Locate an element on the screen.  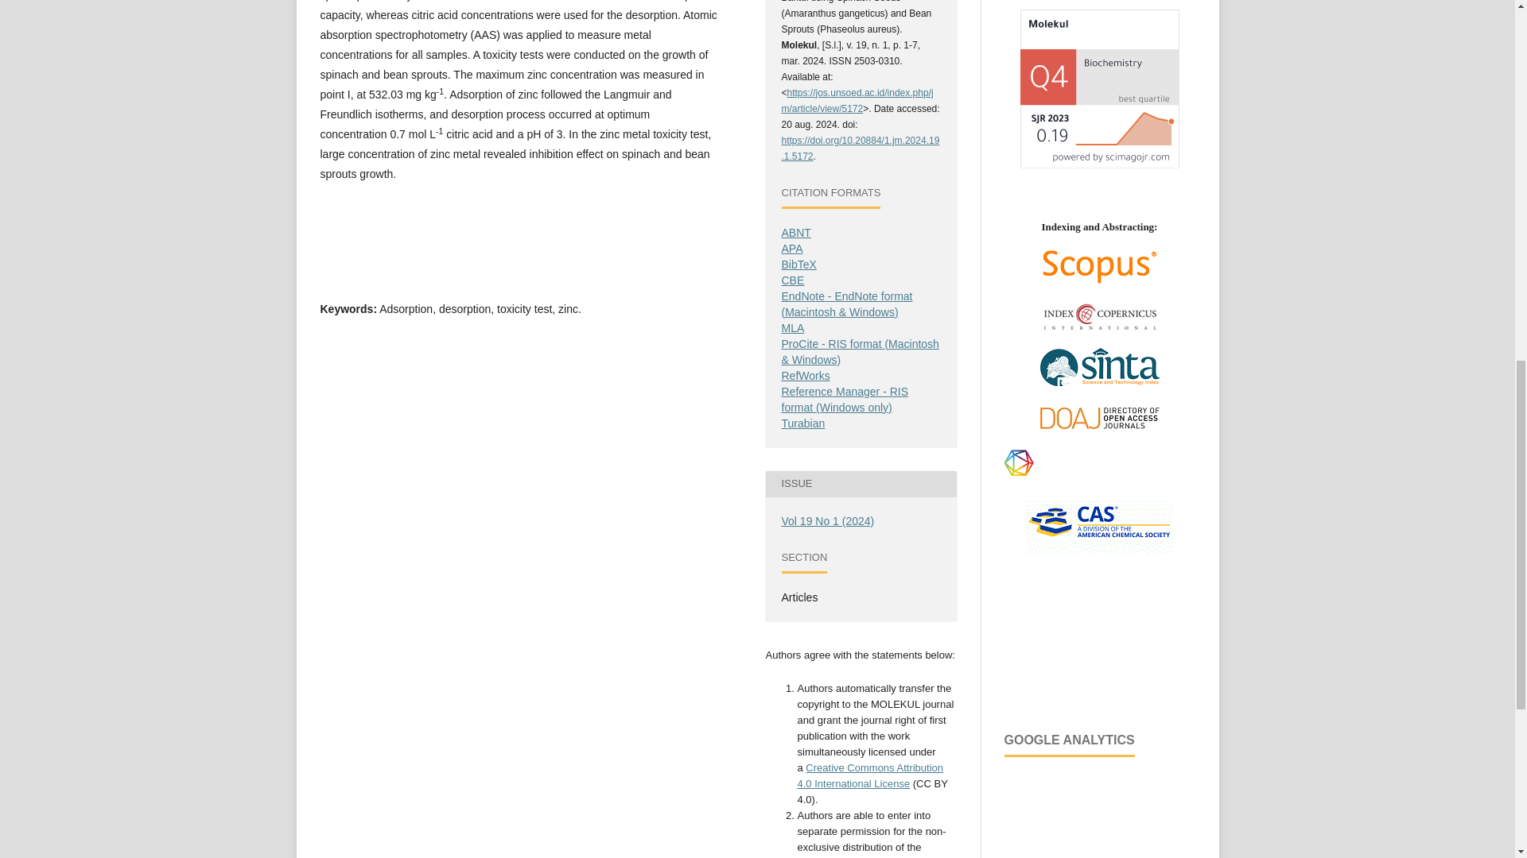
ABNT is located at coordinates (795, 233).